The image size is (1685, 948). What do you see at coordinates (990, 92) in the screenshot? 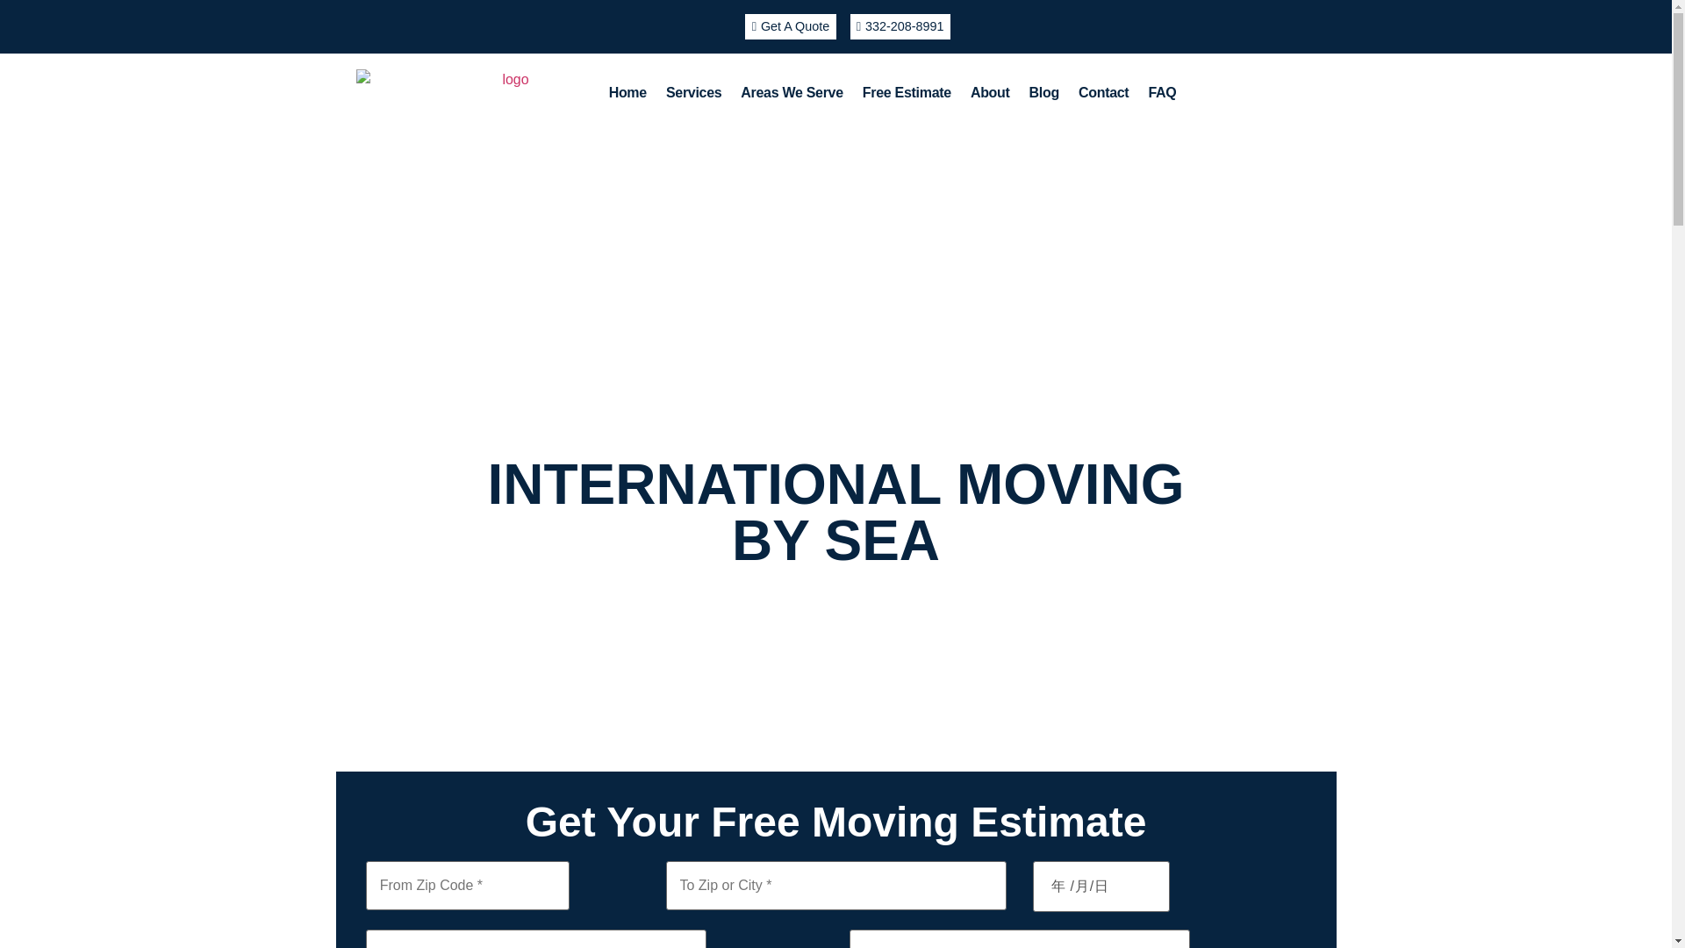
I see `About` at bounding box center [990, 92].